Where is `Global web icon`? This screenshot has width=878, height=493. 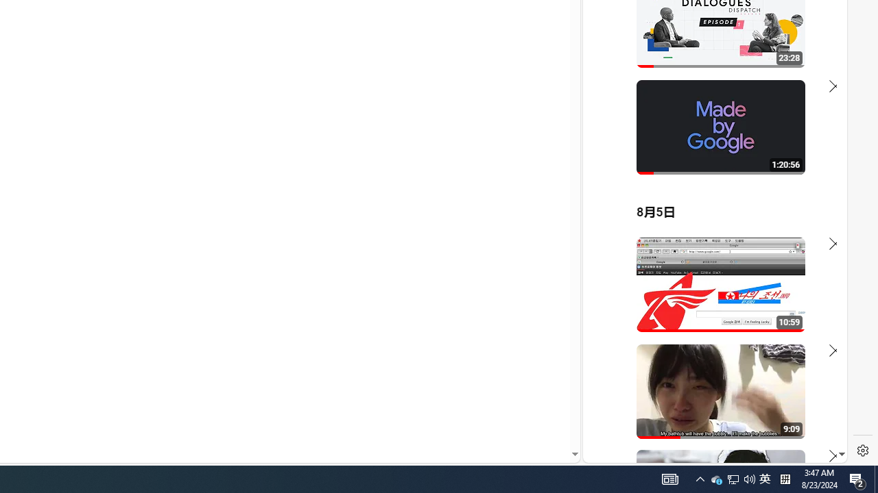
Global web icon is located at coordinates (609, 296).